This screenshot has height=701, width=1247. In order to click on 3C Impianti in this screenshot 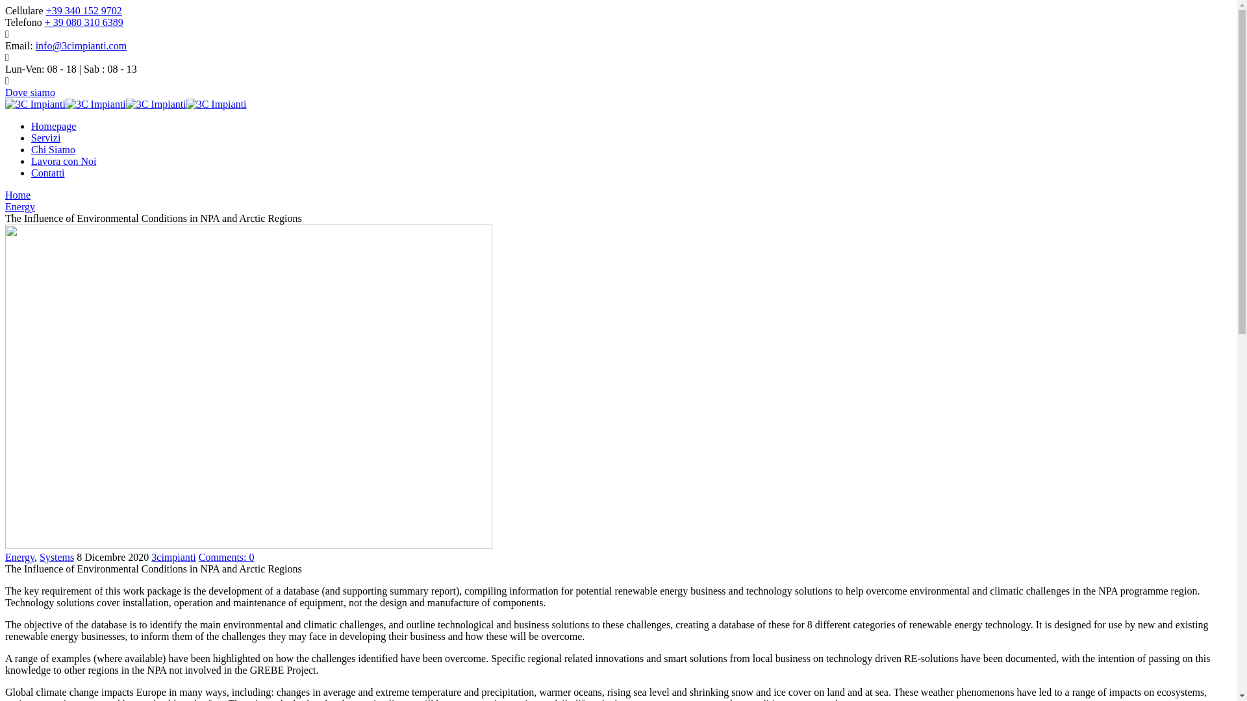, I will do `click(96, 104)`.